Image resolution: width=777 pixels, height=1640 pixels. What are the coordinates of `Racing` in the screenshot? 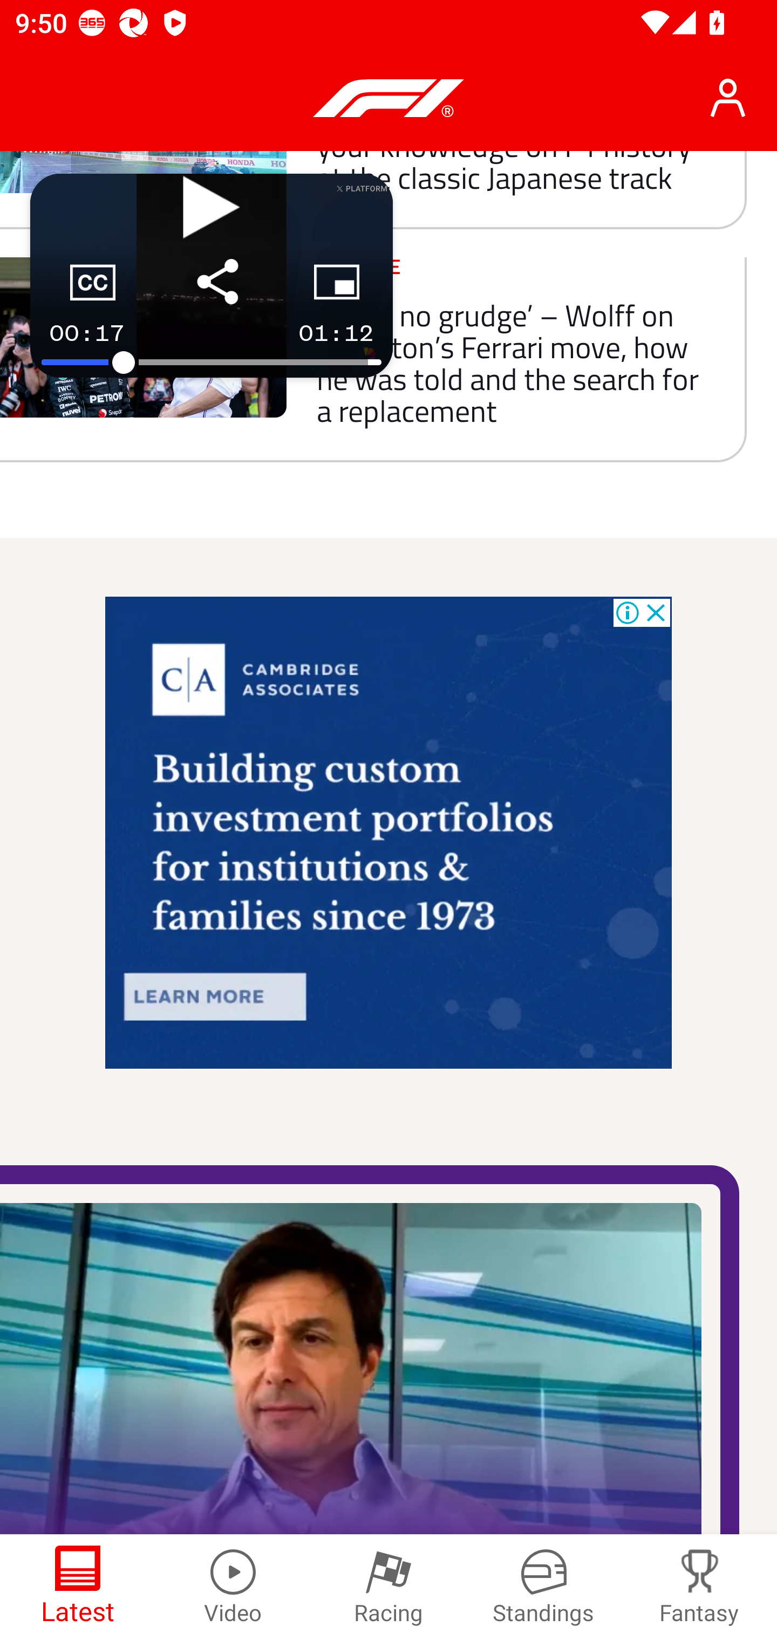 It's located at (388, 1587).